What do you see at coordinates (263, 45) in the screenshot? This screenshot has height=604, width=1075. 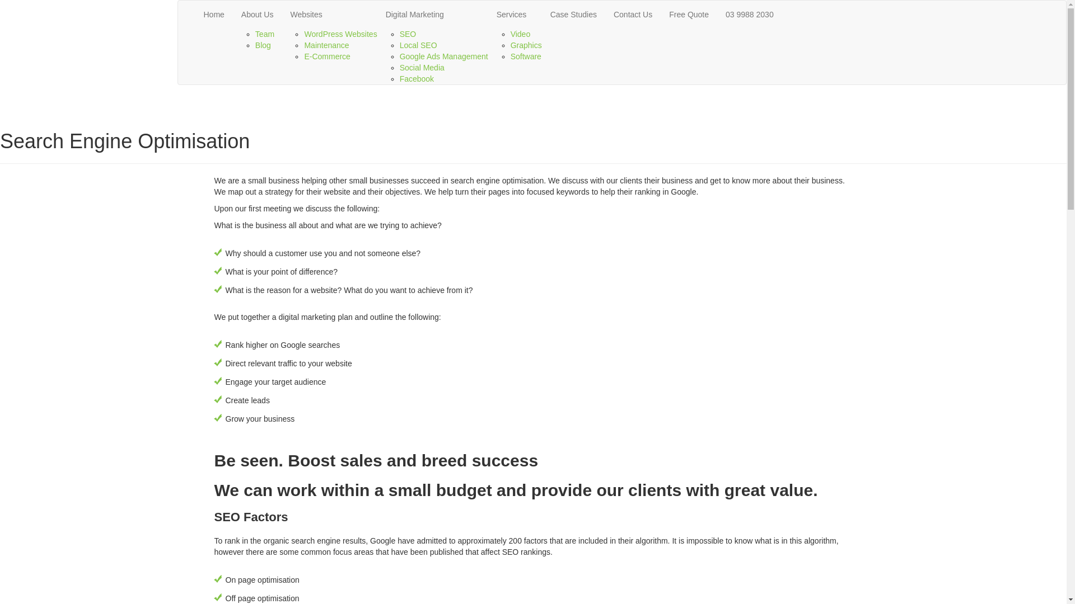 I see `Blog` at bounding box center [263, 45].